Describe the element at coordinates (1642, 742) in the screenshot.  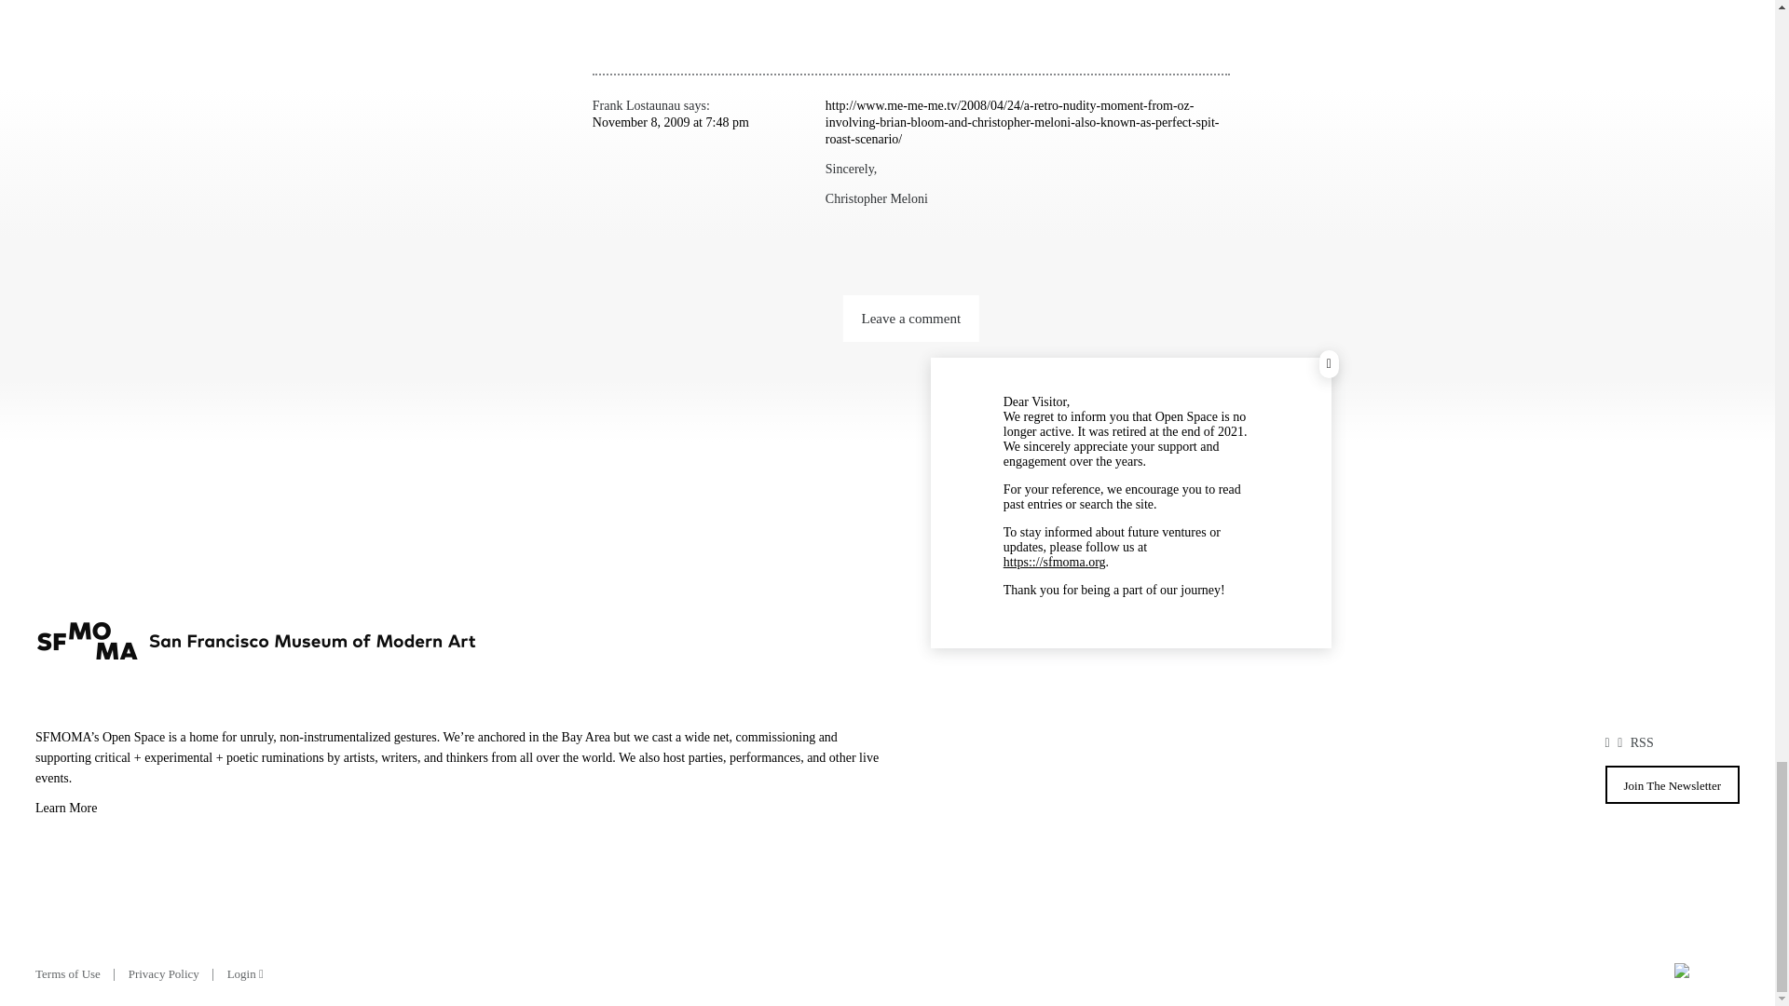
I see `RSS` at that location.